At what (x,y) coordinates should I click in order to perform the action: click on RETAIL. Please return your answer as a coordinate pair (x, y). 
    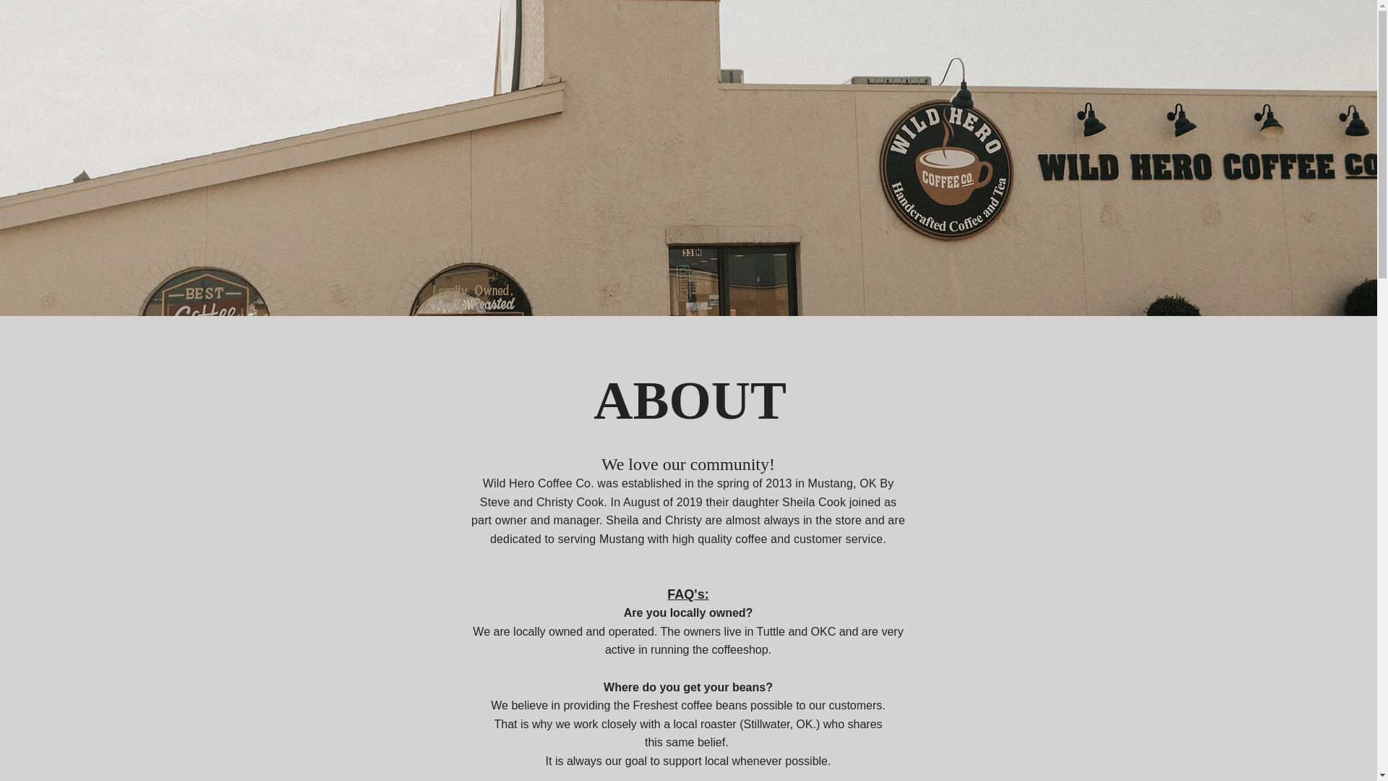
    Looking at the image, I should click on (445, 20).